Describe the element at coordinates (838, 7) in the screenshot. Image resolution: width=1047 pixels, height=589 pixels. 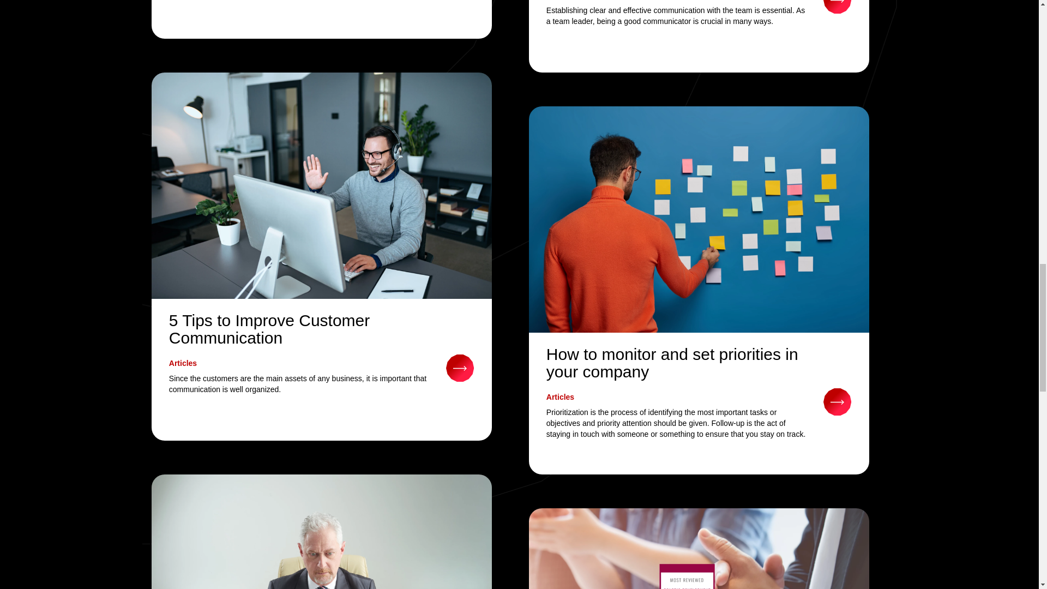
I see `button-let-talk` at that location.